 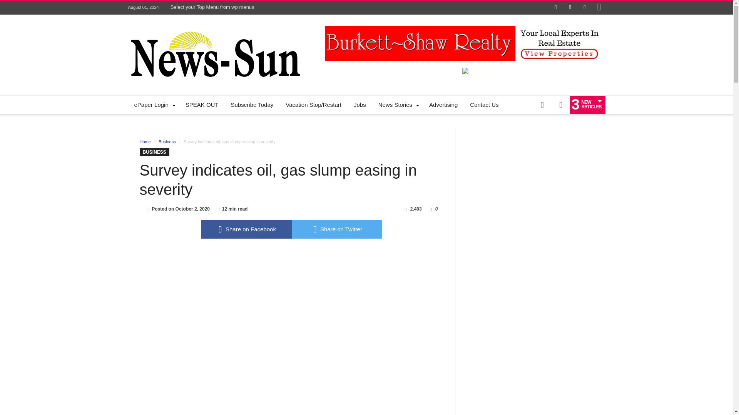 What do you see at coordinates (397, 105) in the screenshot?
I see `News Stories` at bounding box center [397, 105].